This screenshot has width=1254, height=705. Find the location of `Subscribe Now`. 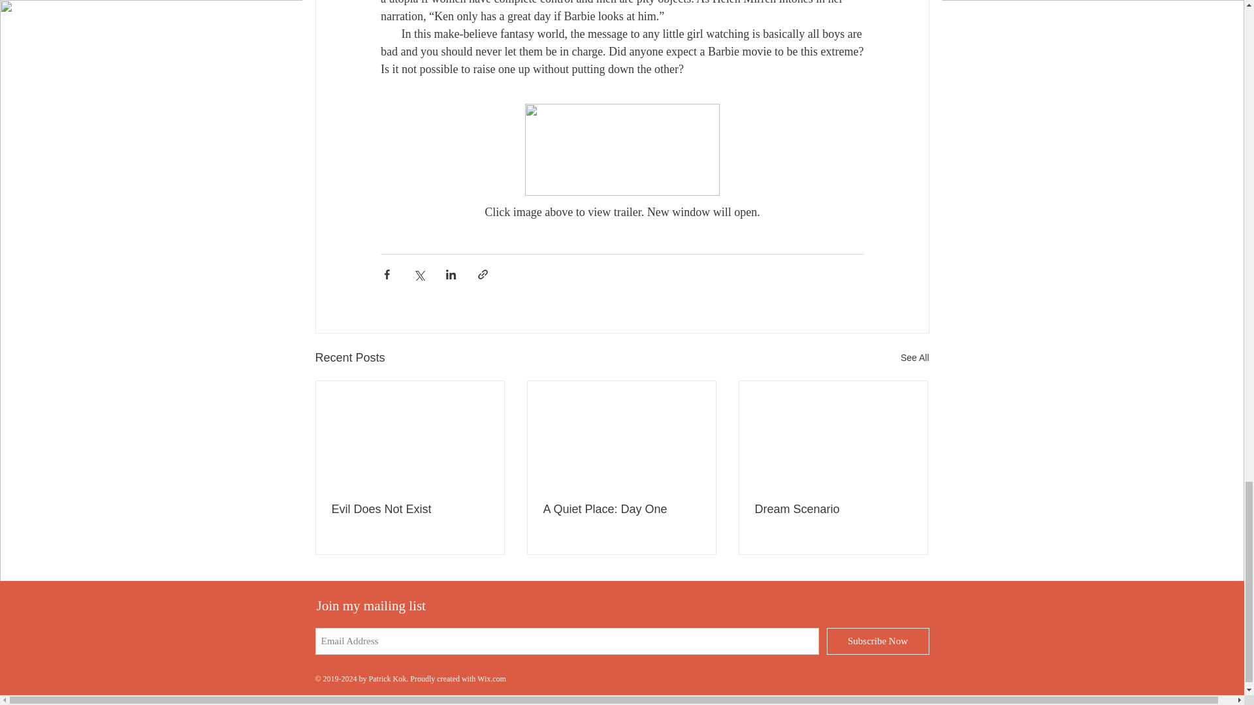

Subscribe Now is located at coordinates (878, 641).